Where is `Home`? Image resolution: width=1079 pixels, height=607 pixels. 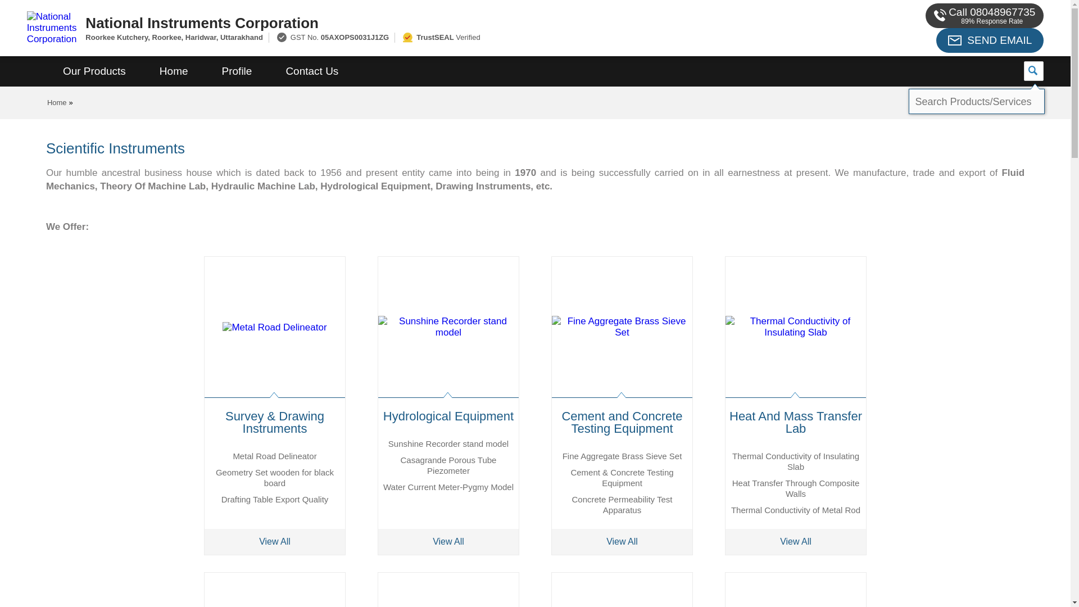
Home is located at coordinates (173, 71).